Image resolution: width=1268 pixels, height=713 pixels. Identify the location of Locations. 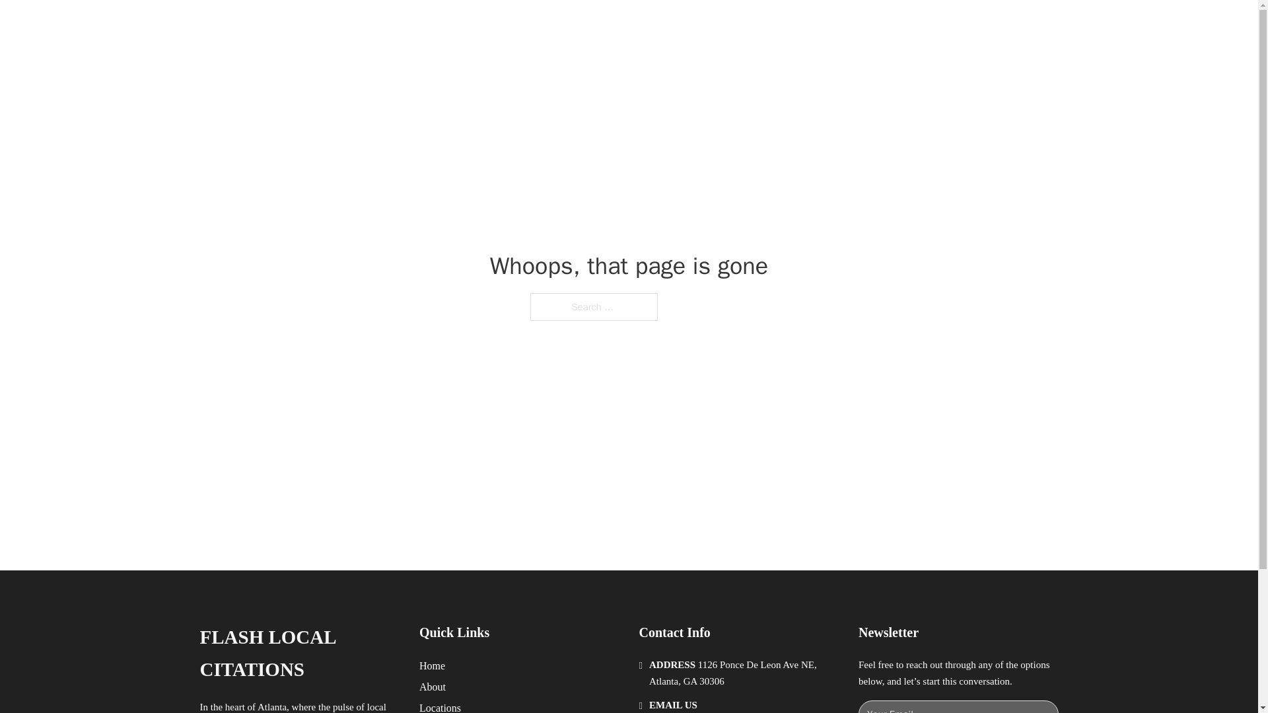
(440, 706).